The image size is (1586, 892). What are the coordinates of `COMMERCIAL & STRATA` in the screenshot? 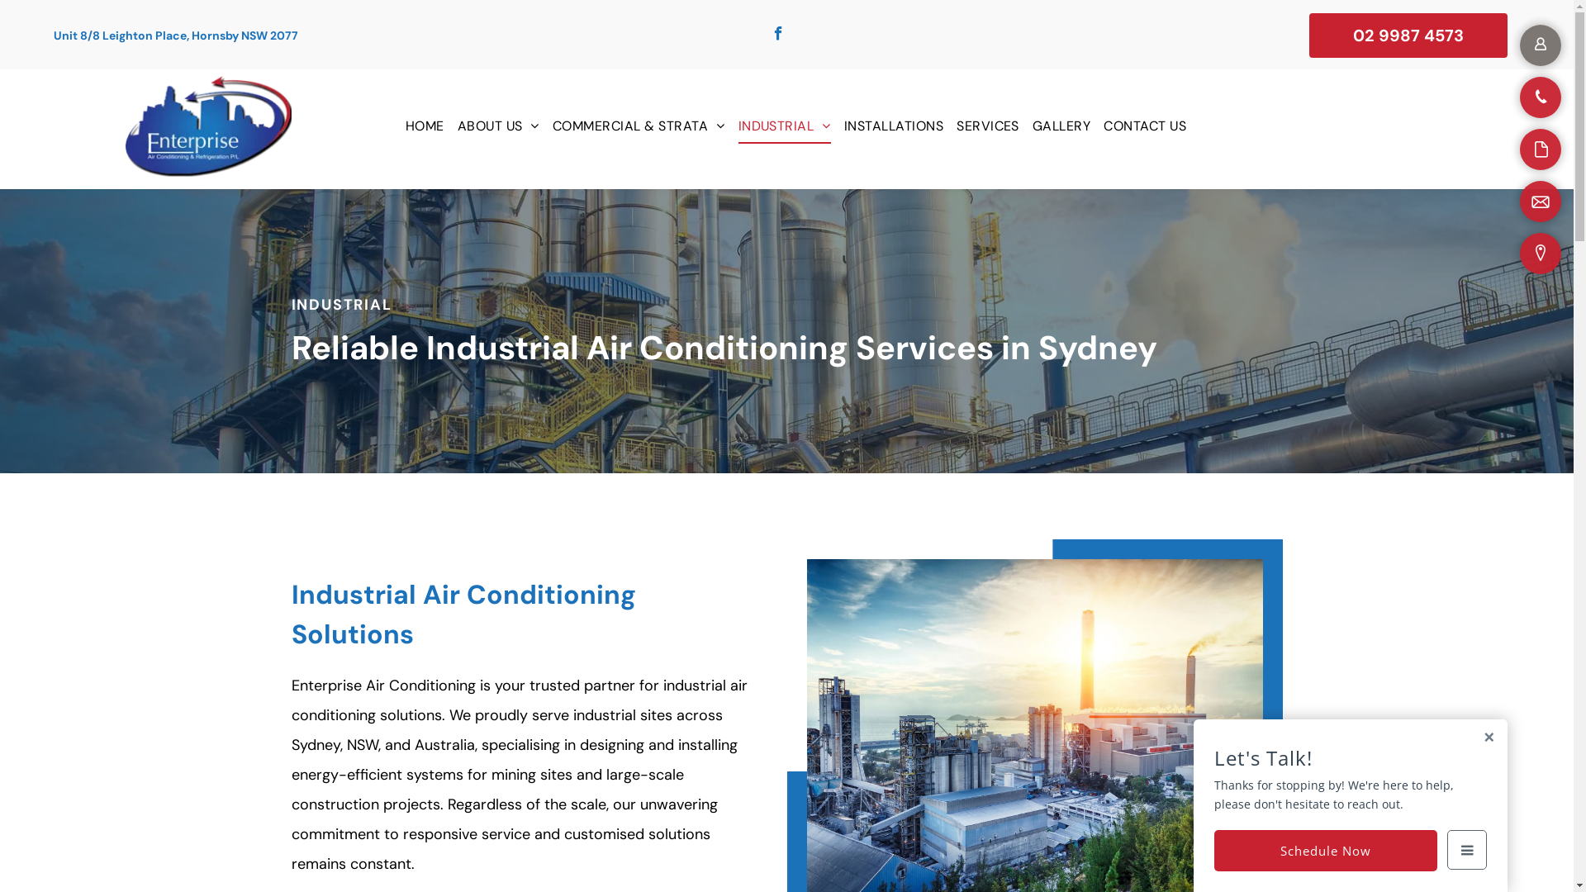 It's located at (639, 126).